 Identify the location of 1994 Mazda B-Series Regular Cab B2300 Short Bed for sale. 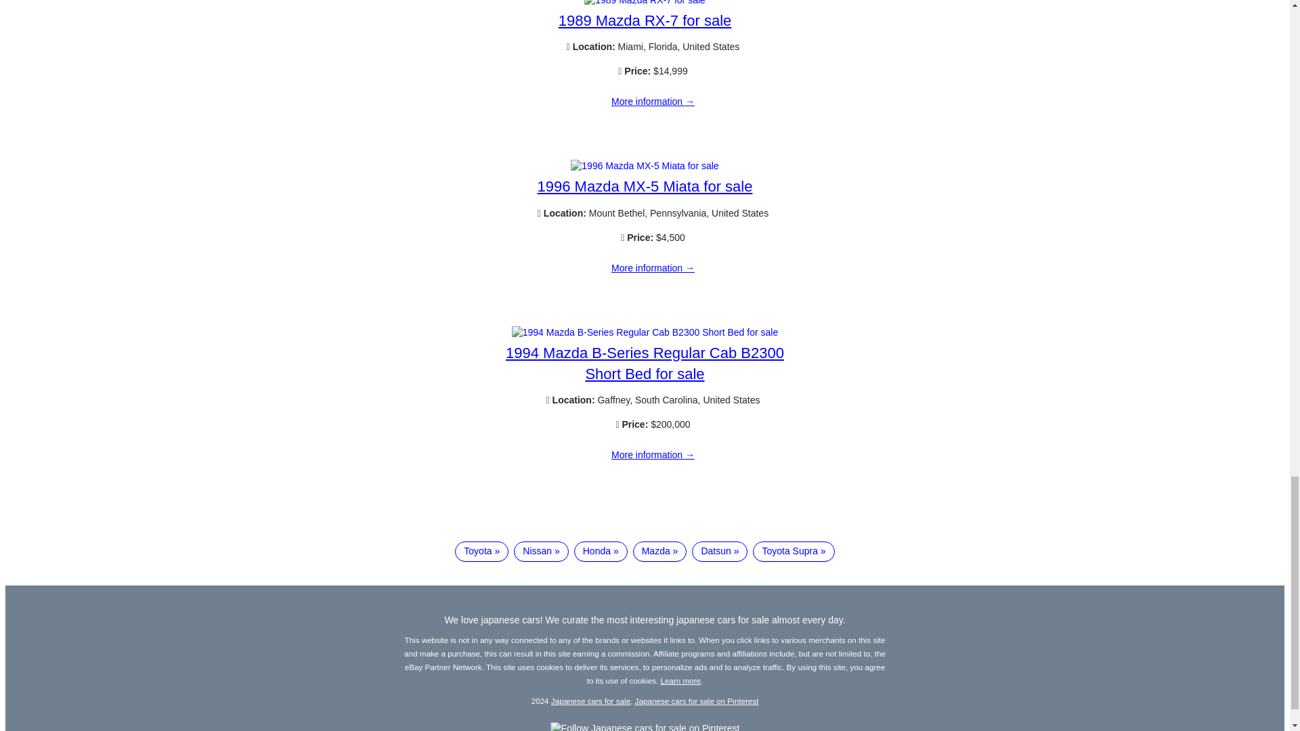
(645, 363).